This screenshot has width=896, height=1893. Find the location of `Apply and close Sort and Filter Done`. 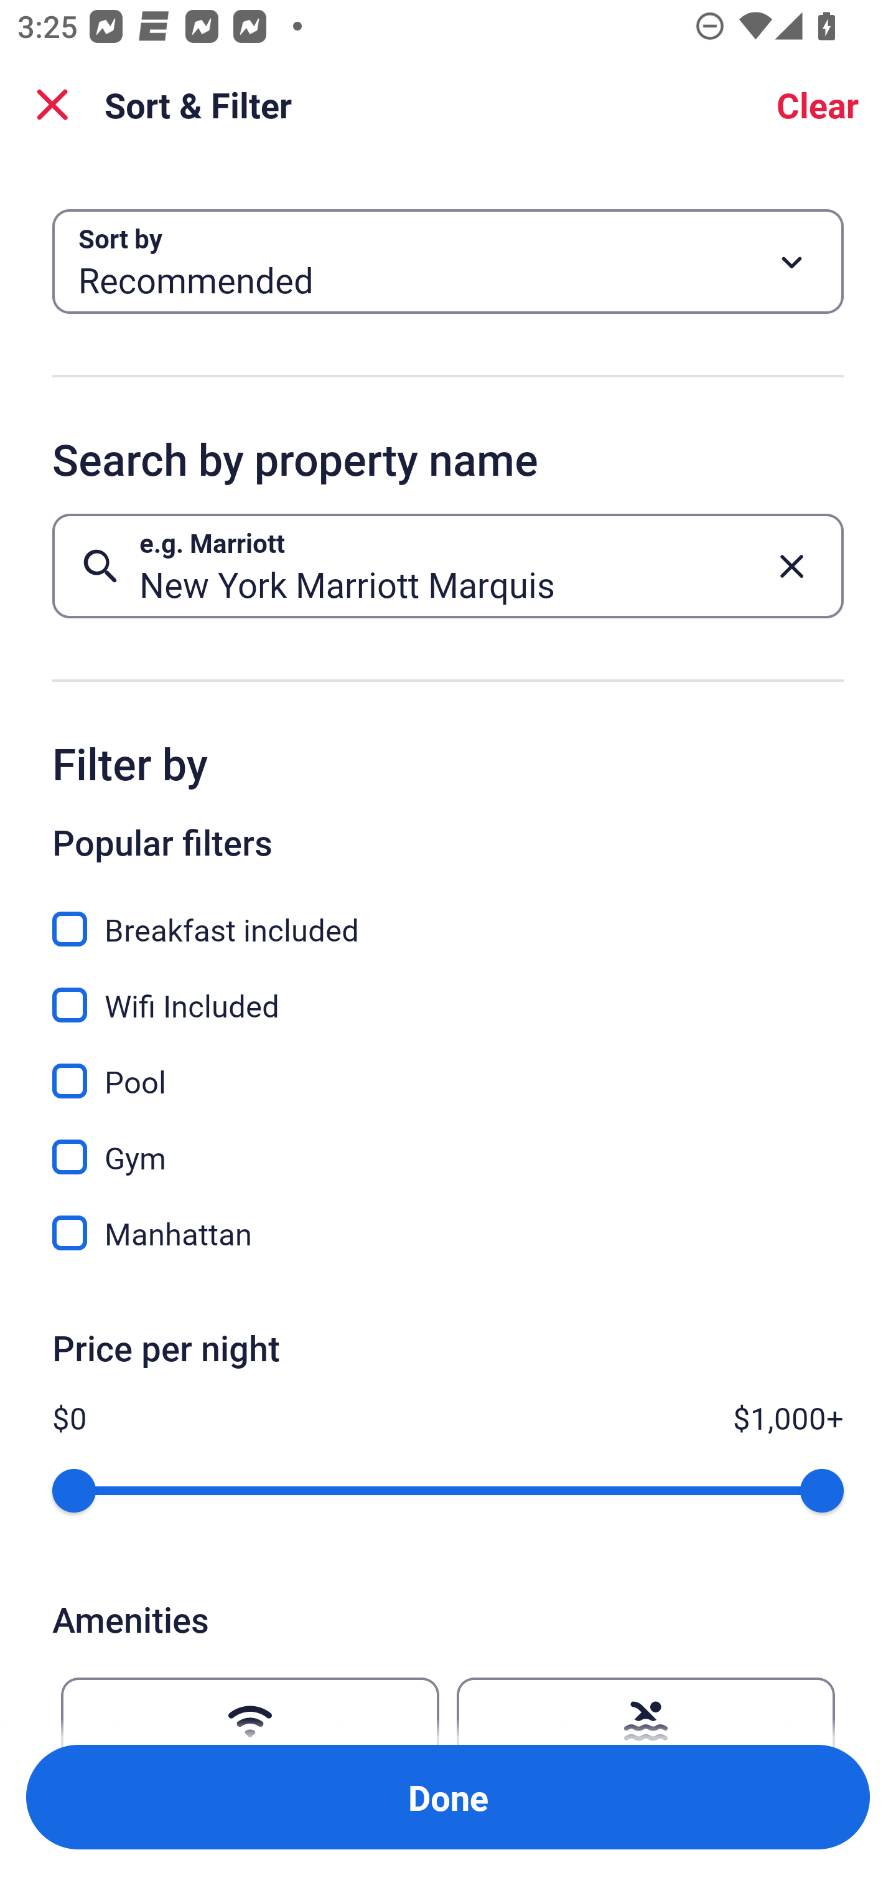

Apply and close Sort and Filter Done is located at coordinates (448, 1797).